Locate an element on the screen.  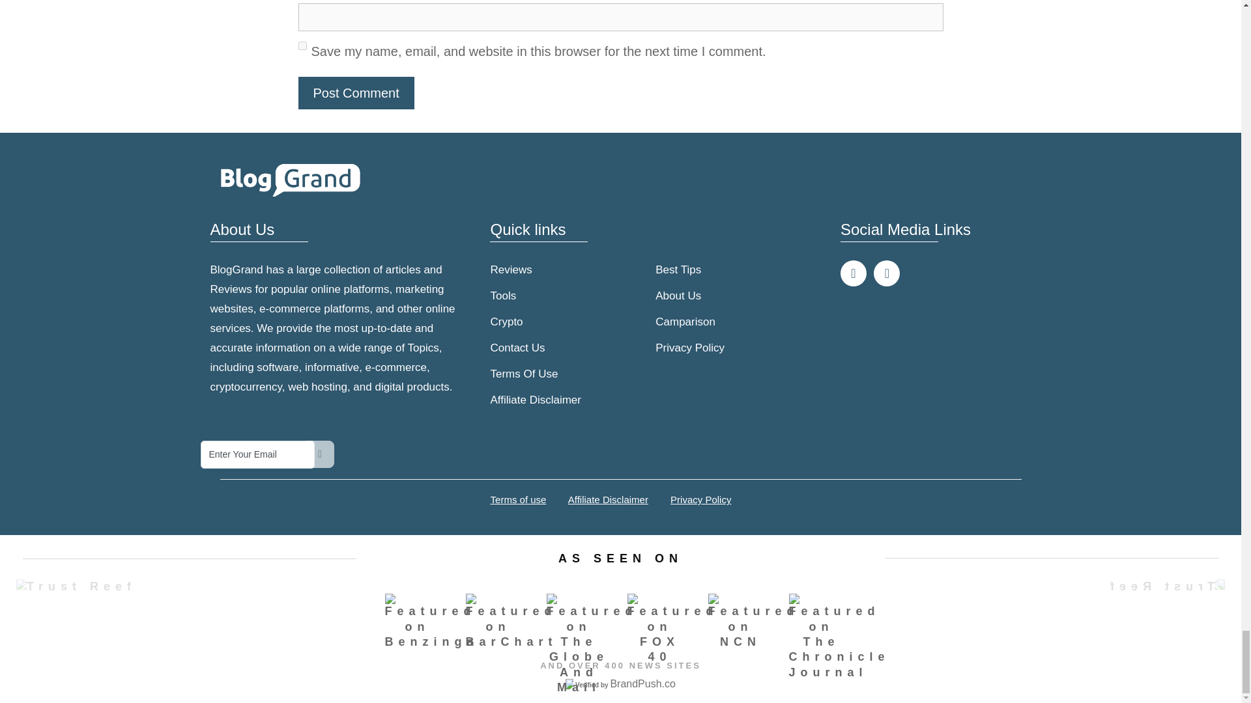
About Us is located at coordinates (738, 296).